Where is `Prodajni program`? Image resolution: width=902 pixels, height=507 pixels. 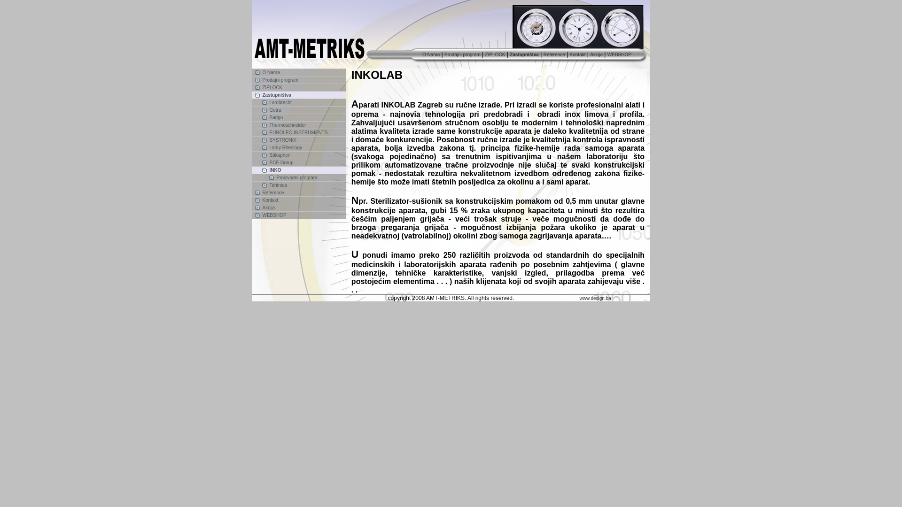 Prodajni program is located at coordinates (462, 54).